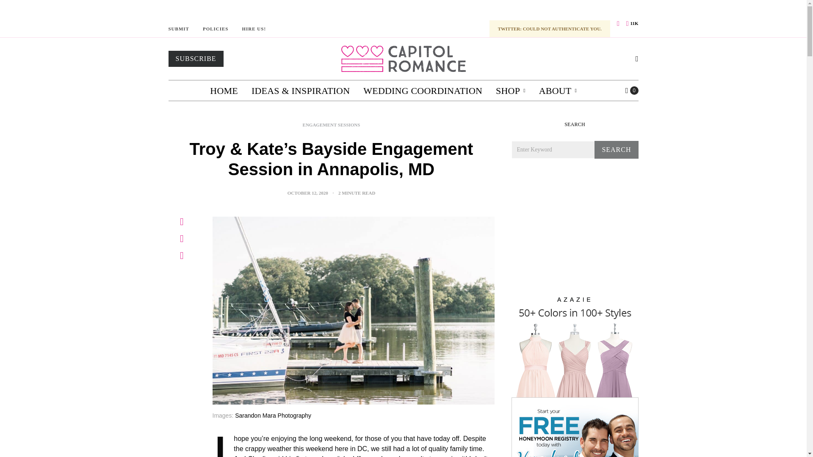 The width and height of the screenshot is (813, 457). Describe the element at coordinates (179, 29) in the screenshot. I see `SUBMIT` at that location.